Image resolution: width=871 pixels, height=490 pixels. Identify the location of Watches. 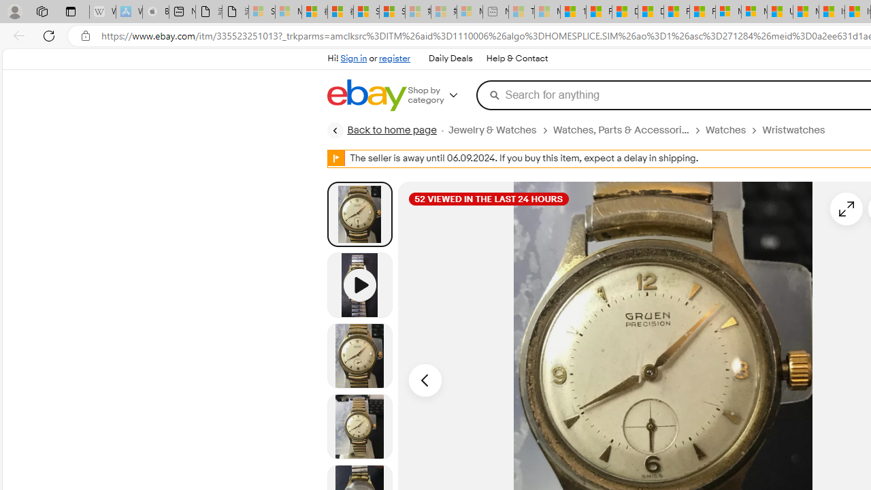
(734, 130).